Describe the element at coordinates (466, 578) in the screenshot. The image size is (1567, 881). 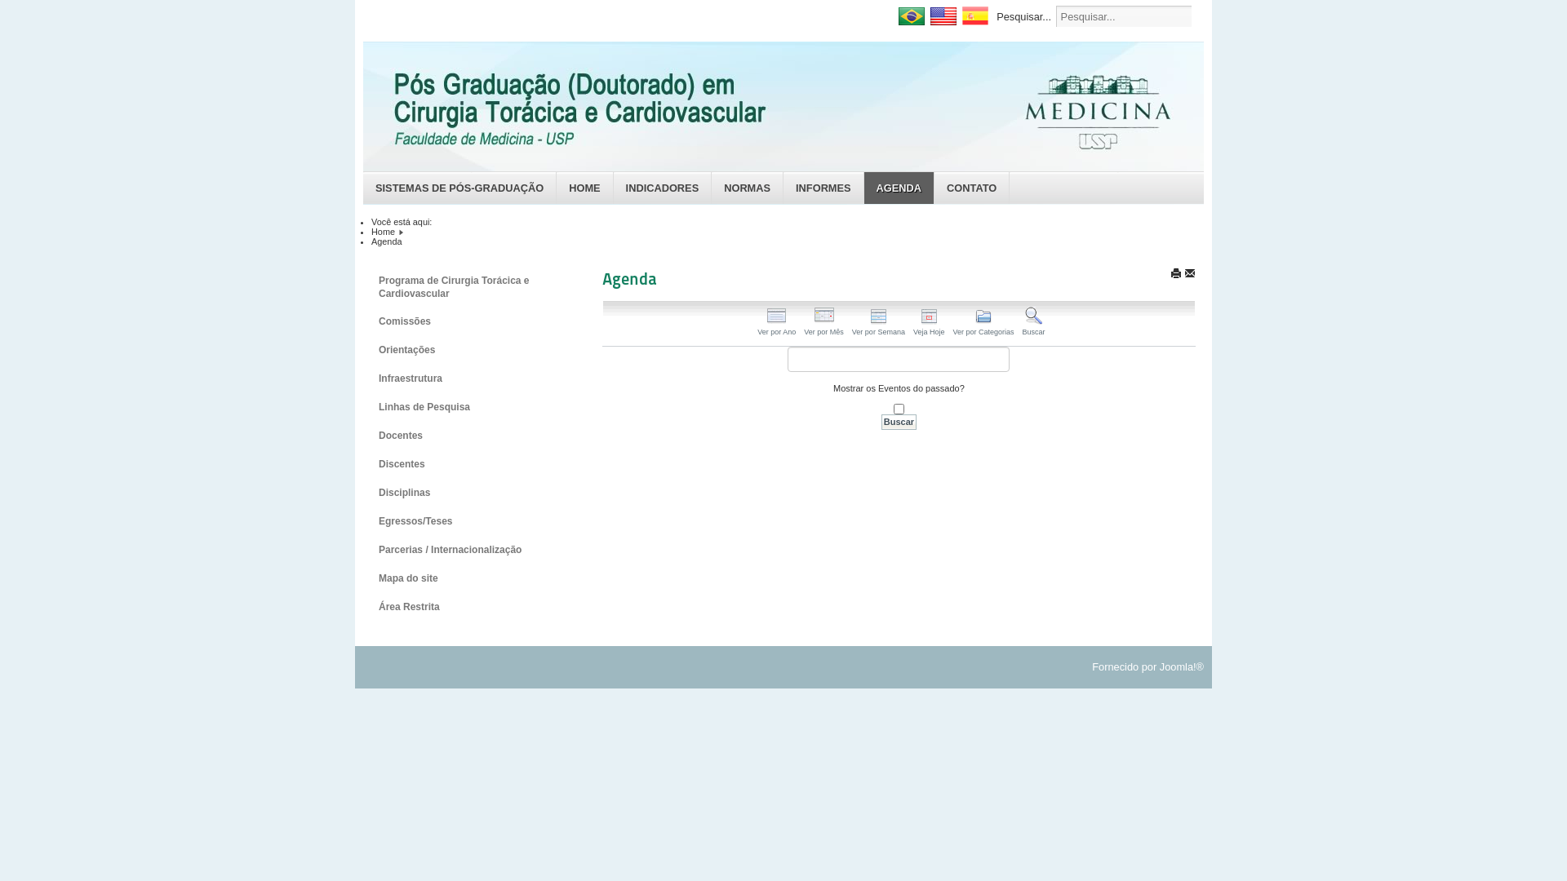
I see `Mapa do site` at that location.